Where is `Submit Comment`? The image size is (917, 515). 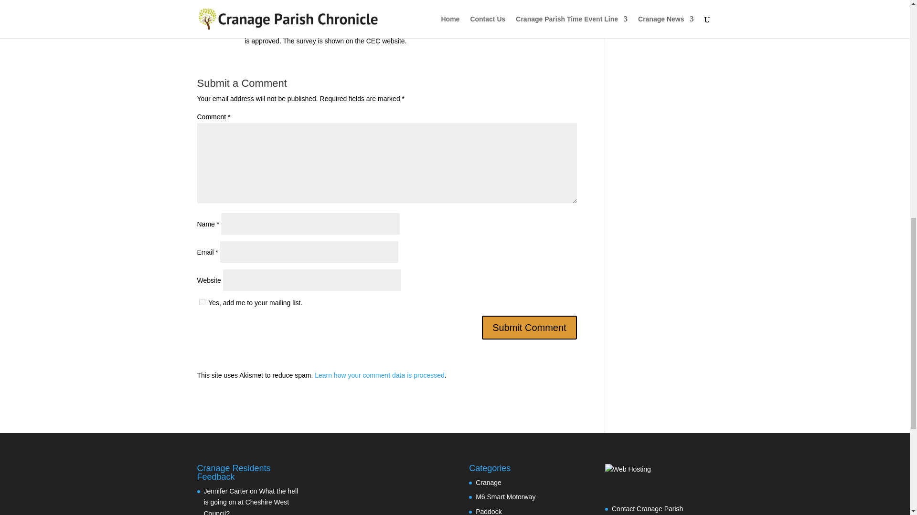 Submit Comment is located at coordinates (529, 327).